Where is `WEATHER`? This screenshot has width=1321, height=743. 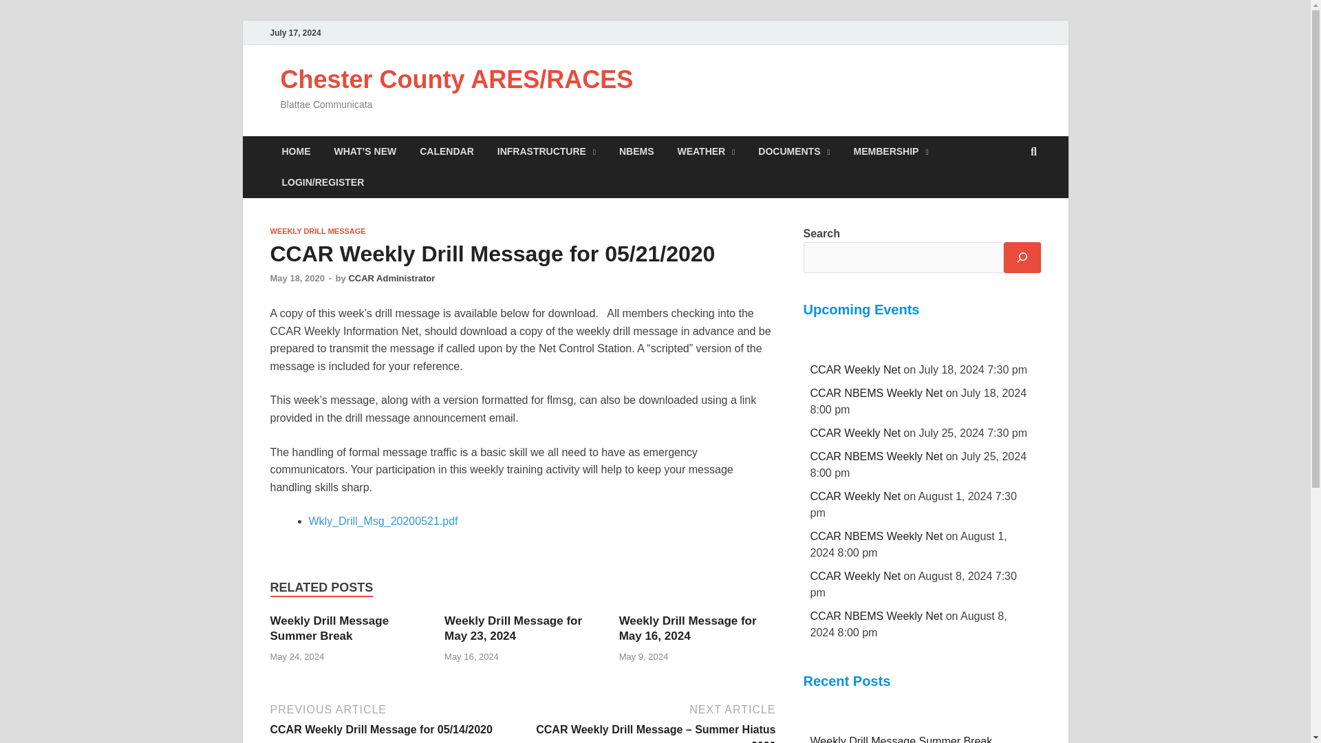
WEATHER is located at coordinates (706, 151).